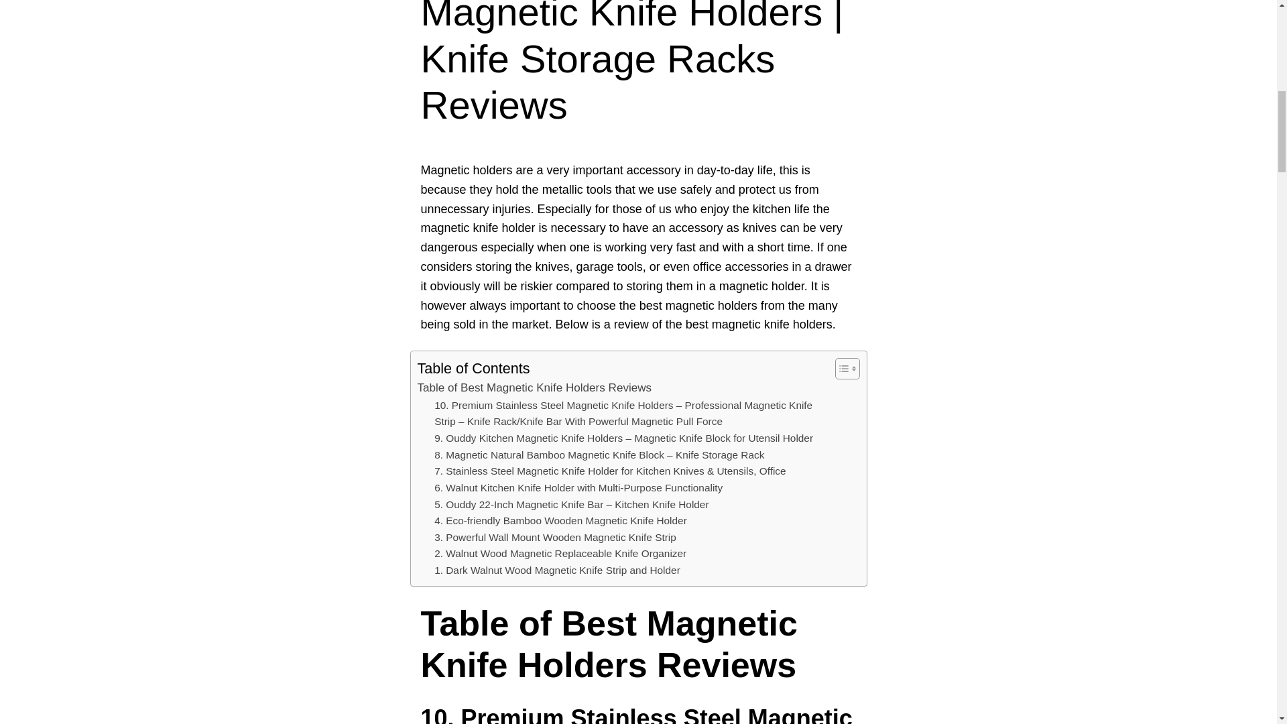 The height and width of the screenshot is (724, 1287). I want to click on 3. Powerful Wall Mount Wooden Magnetic Knife Strip, so click(555, 538).